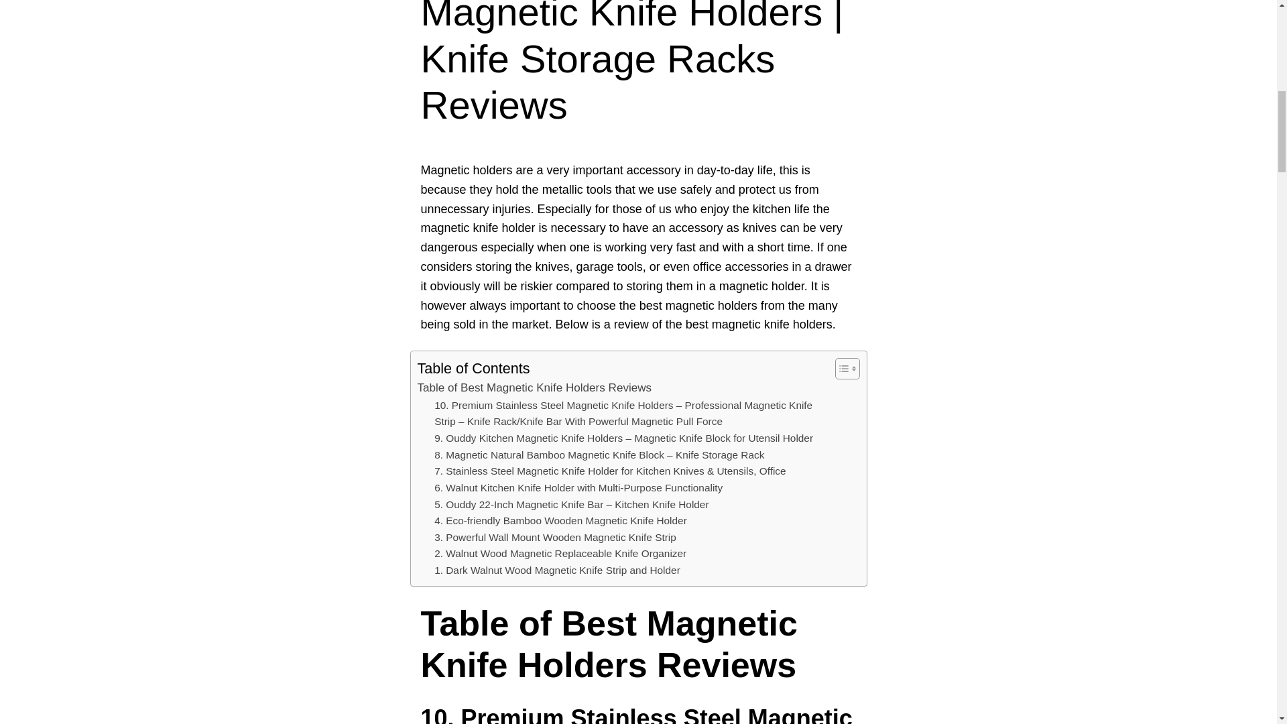 The height and width of the screenshot is (724, 1287). I want to click on 3. Powerful Wall Mount Wooden Magnetic Knife Strip, so click(555, 538).